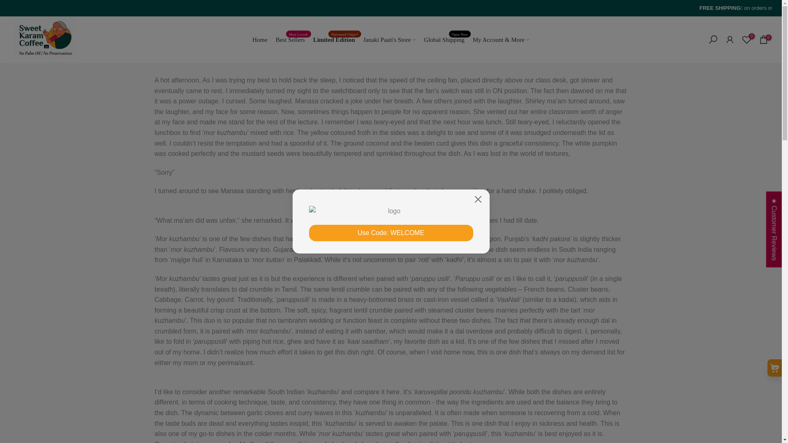 Image resolution: width=788 pixels, height=443 pixels. I want to click on Janaki Paati's Store, so click(389, 39).